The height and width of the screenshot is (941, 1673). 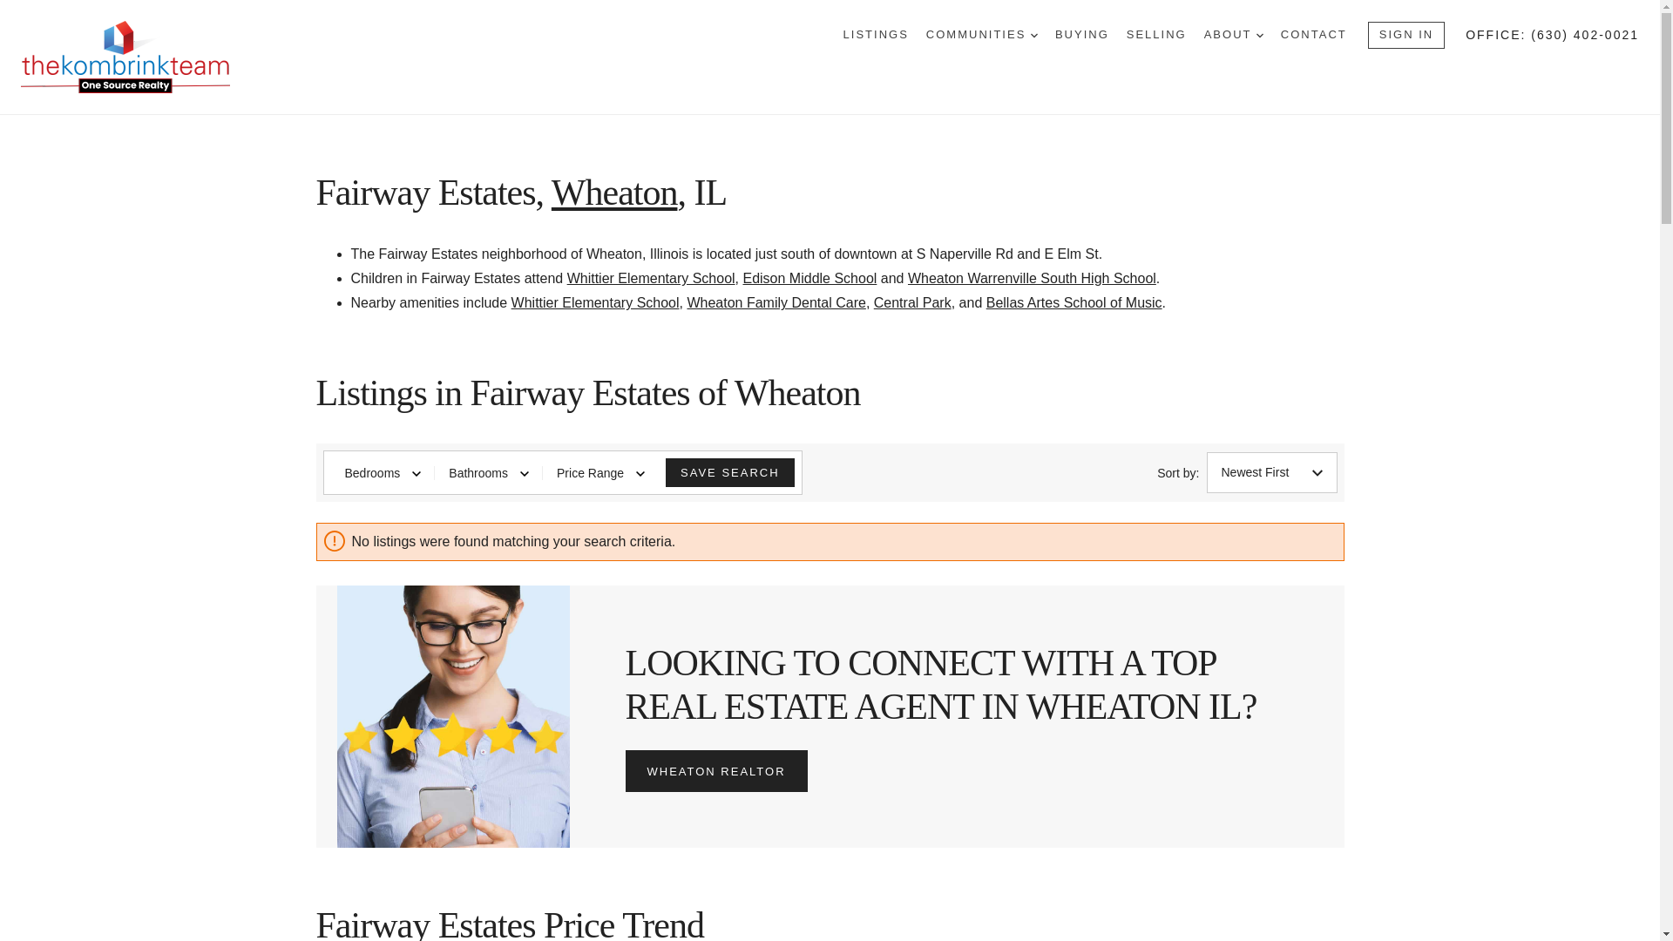 I want to click on LISTINGS, so click(x=875, y=35).